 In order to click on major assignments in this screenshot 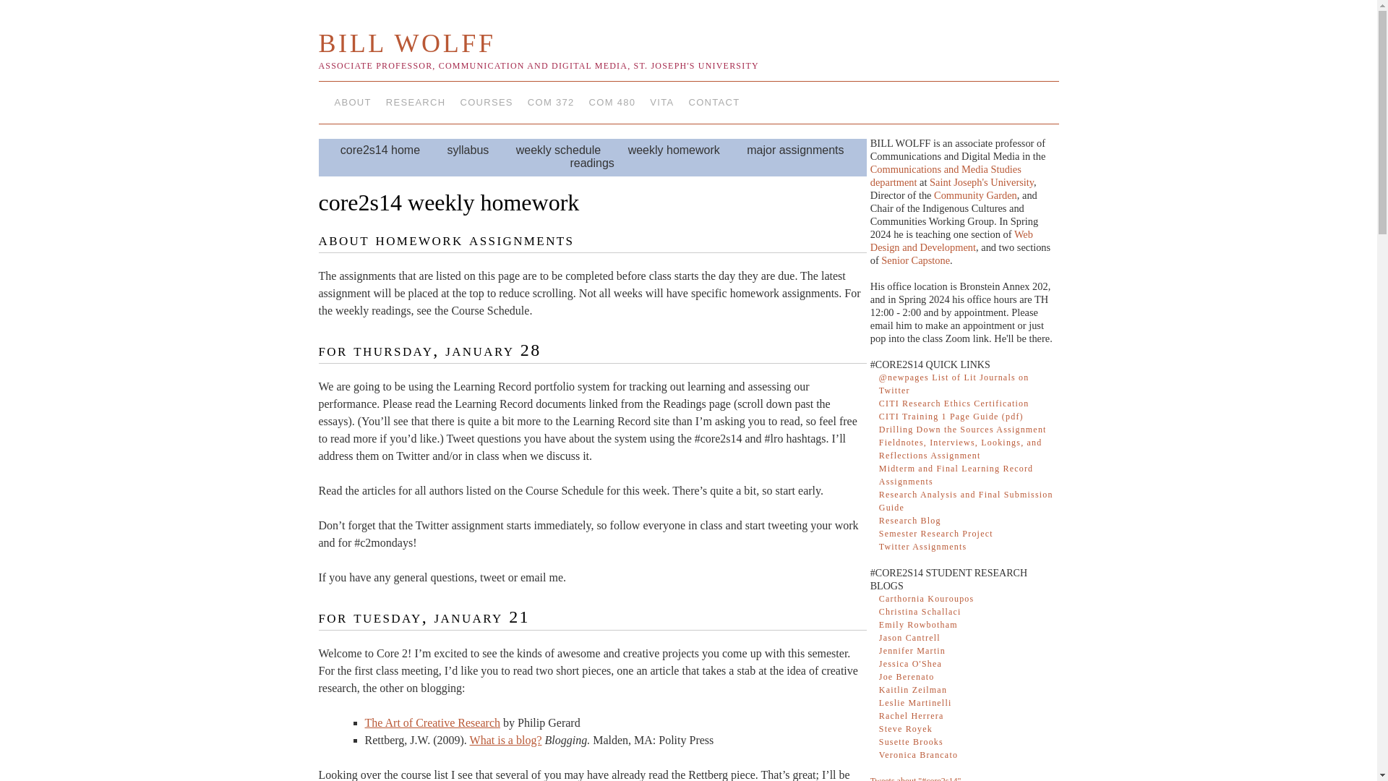, I will do `click(795, 150)`.